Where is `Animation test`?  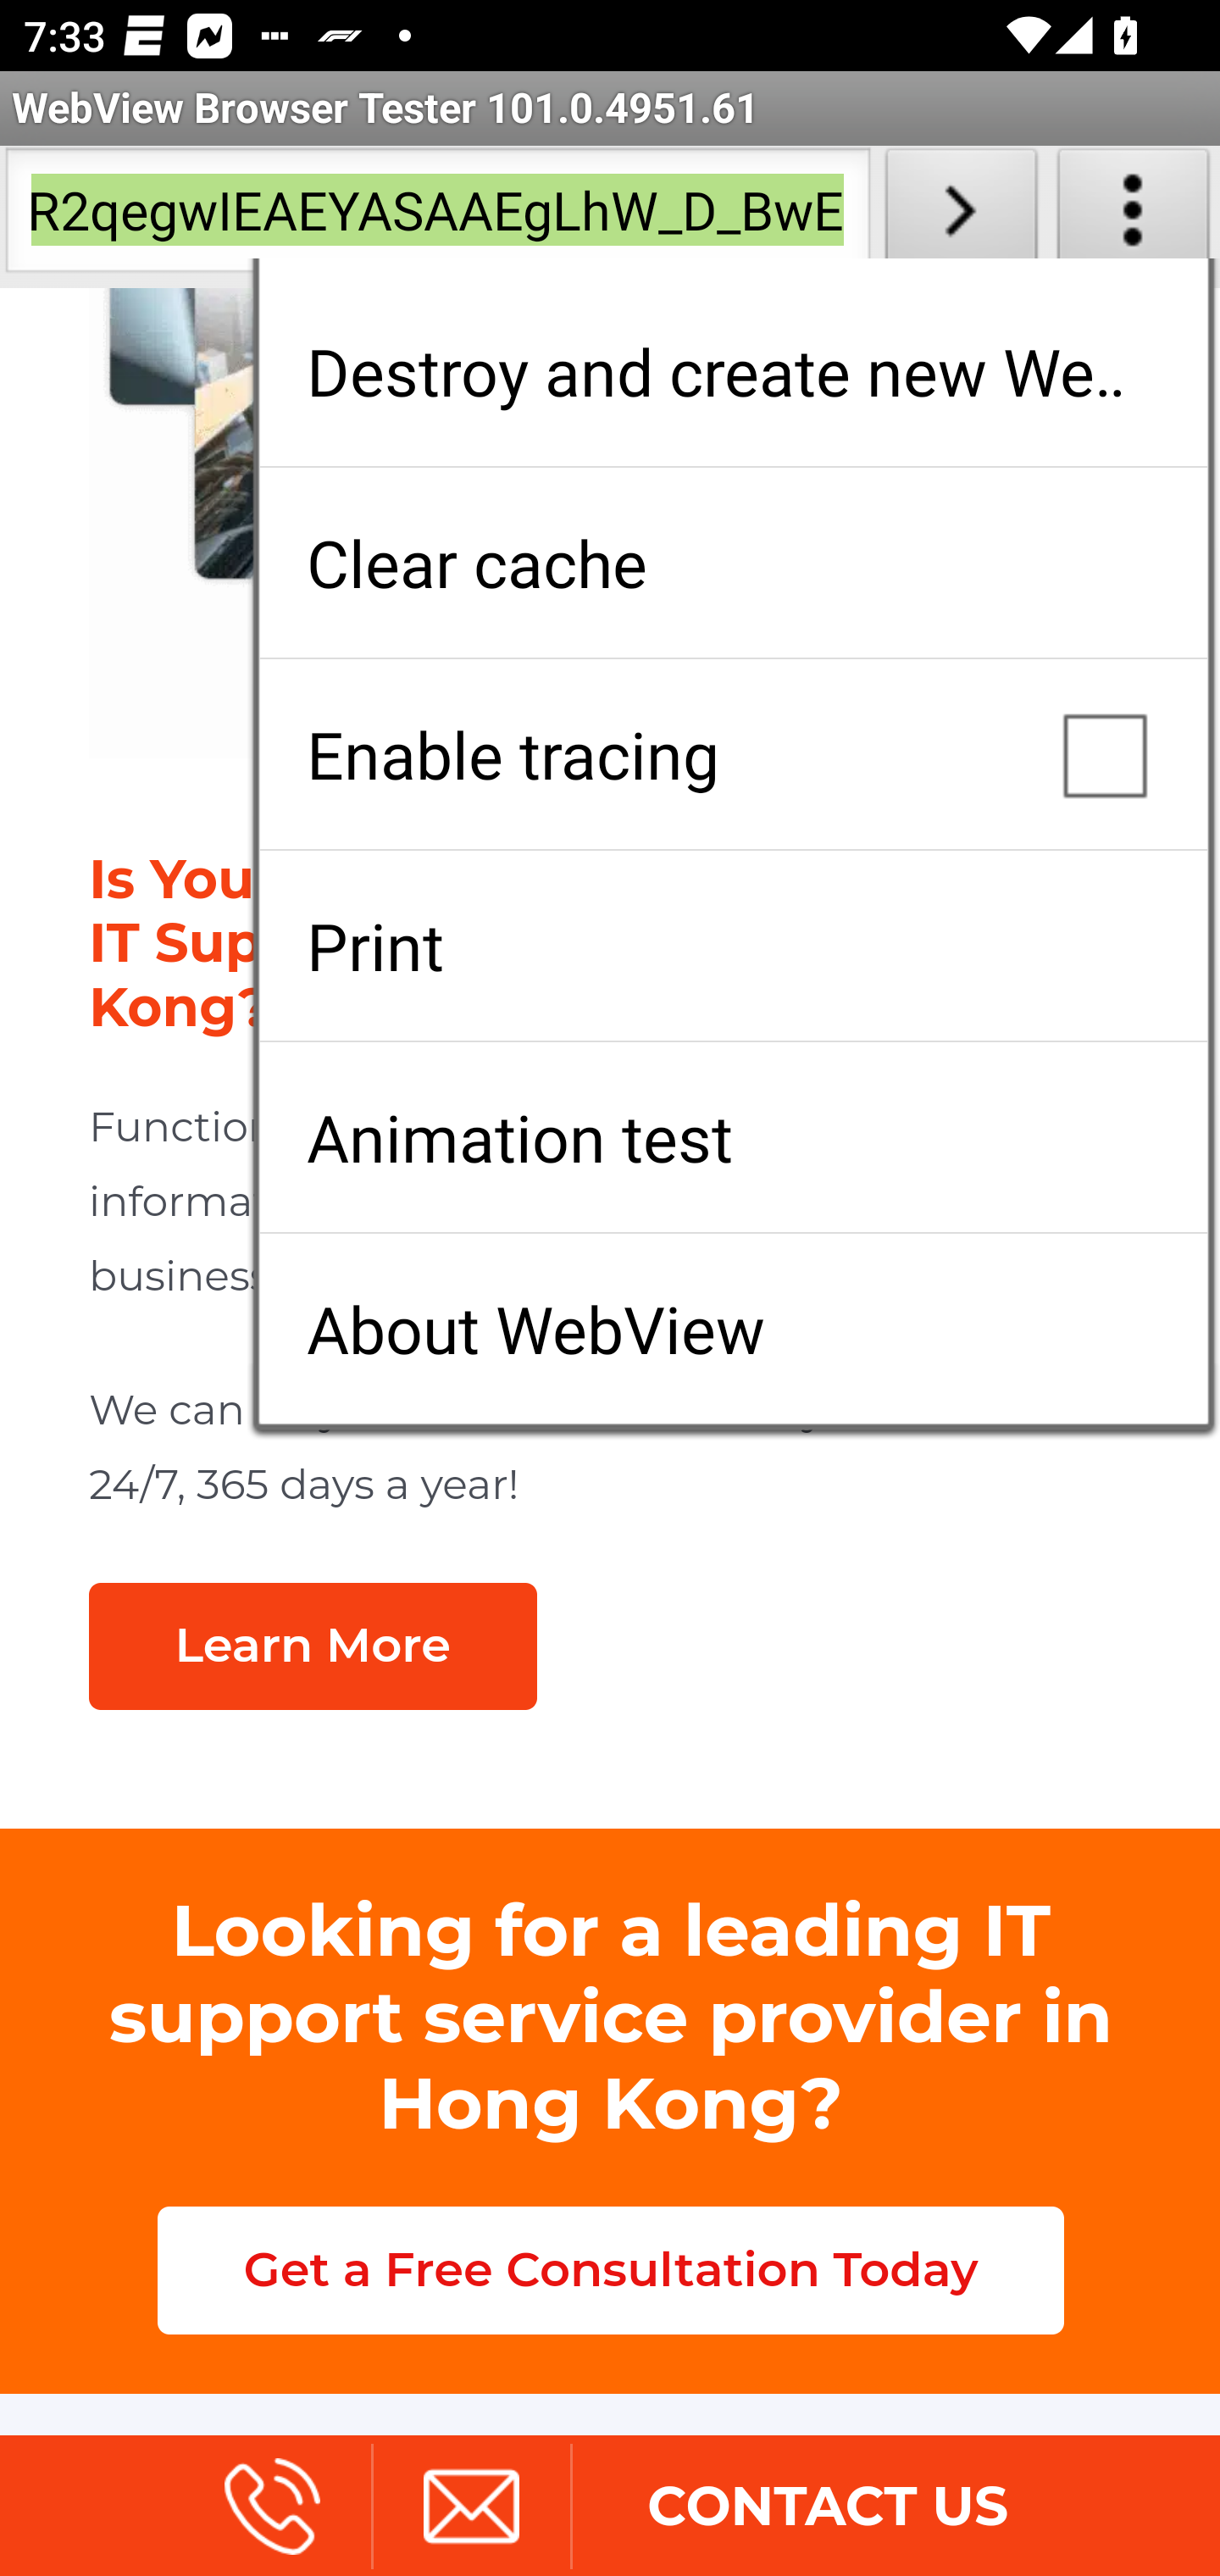
Animation test is located at coordinates (733, 1137).